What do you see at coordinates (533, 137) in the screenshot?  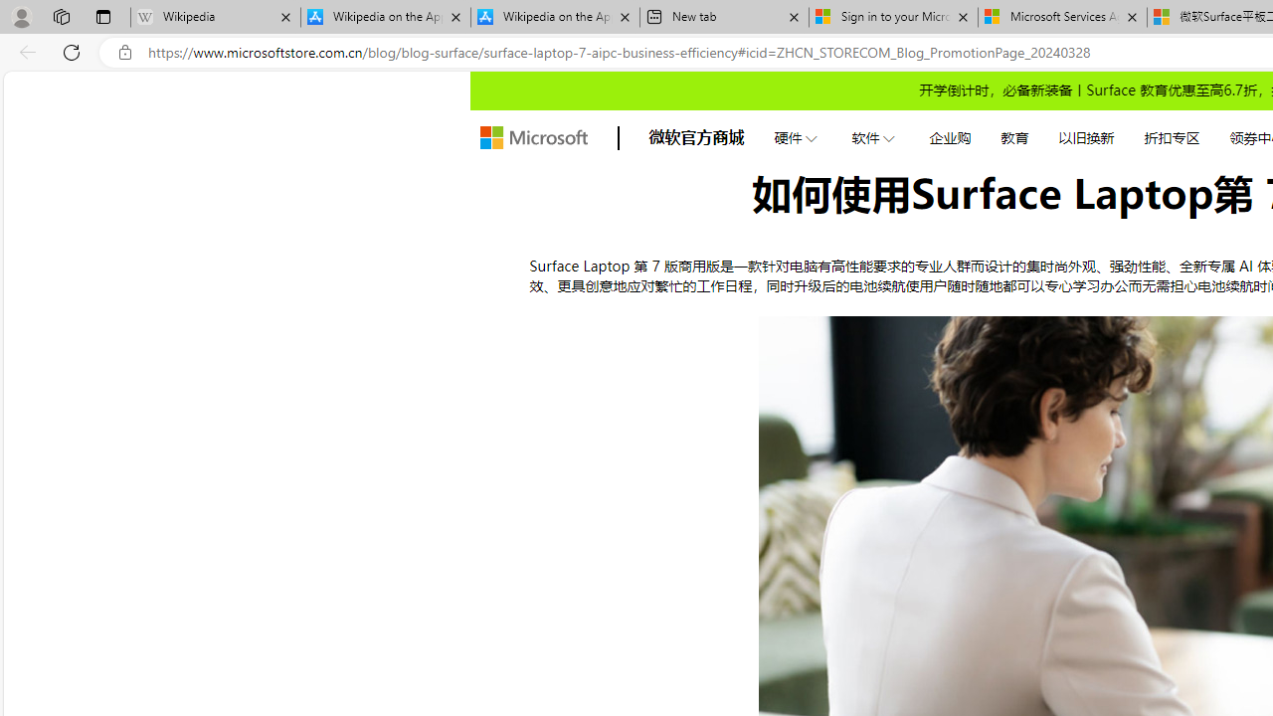 I see `store logo` at bounding box center [533, 137].